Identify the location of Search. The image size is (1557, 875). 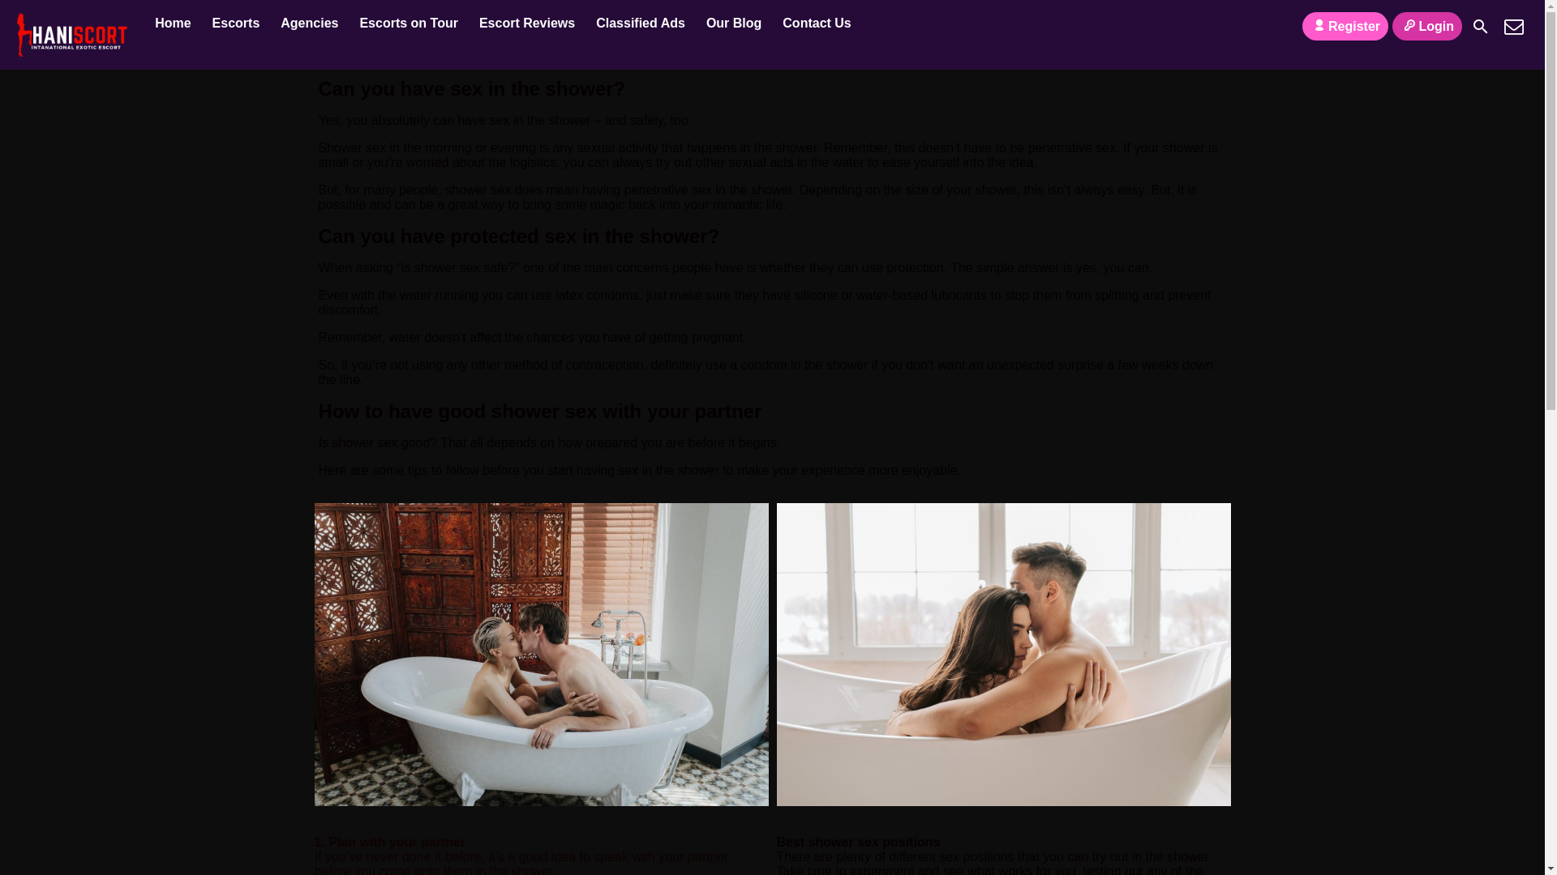
(1481, 26).